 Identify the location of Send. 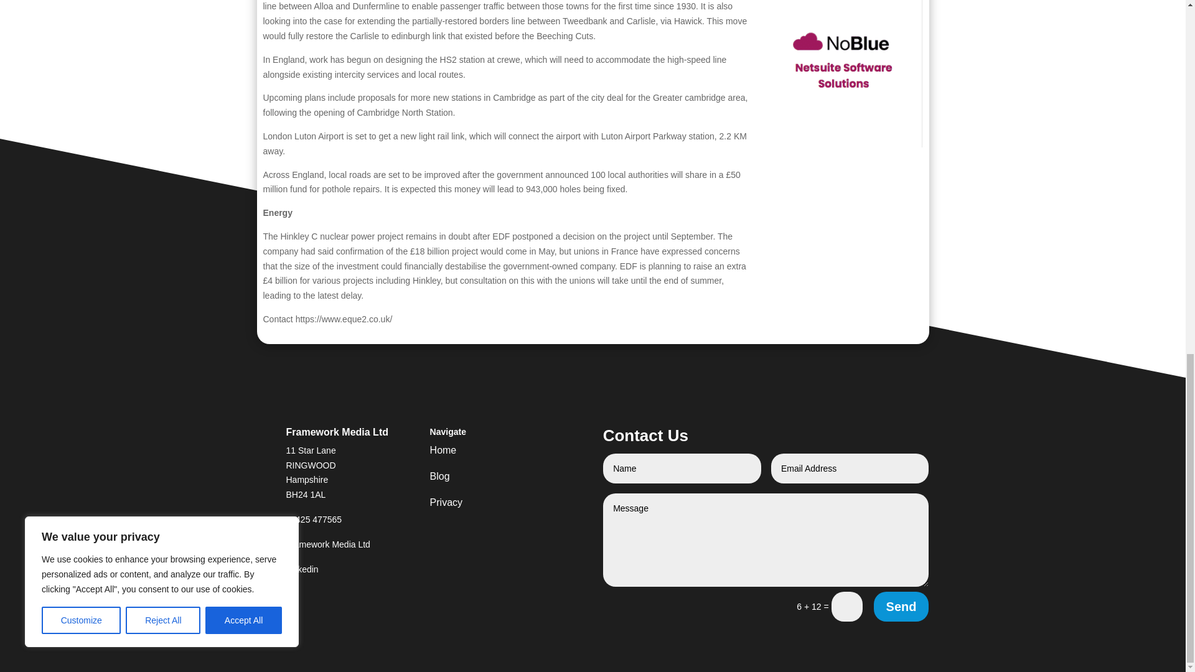
(901, 607).